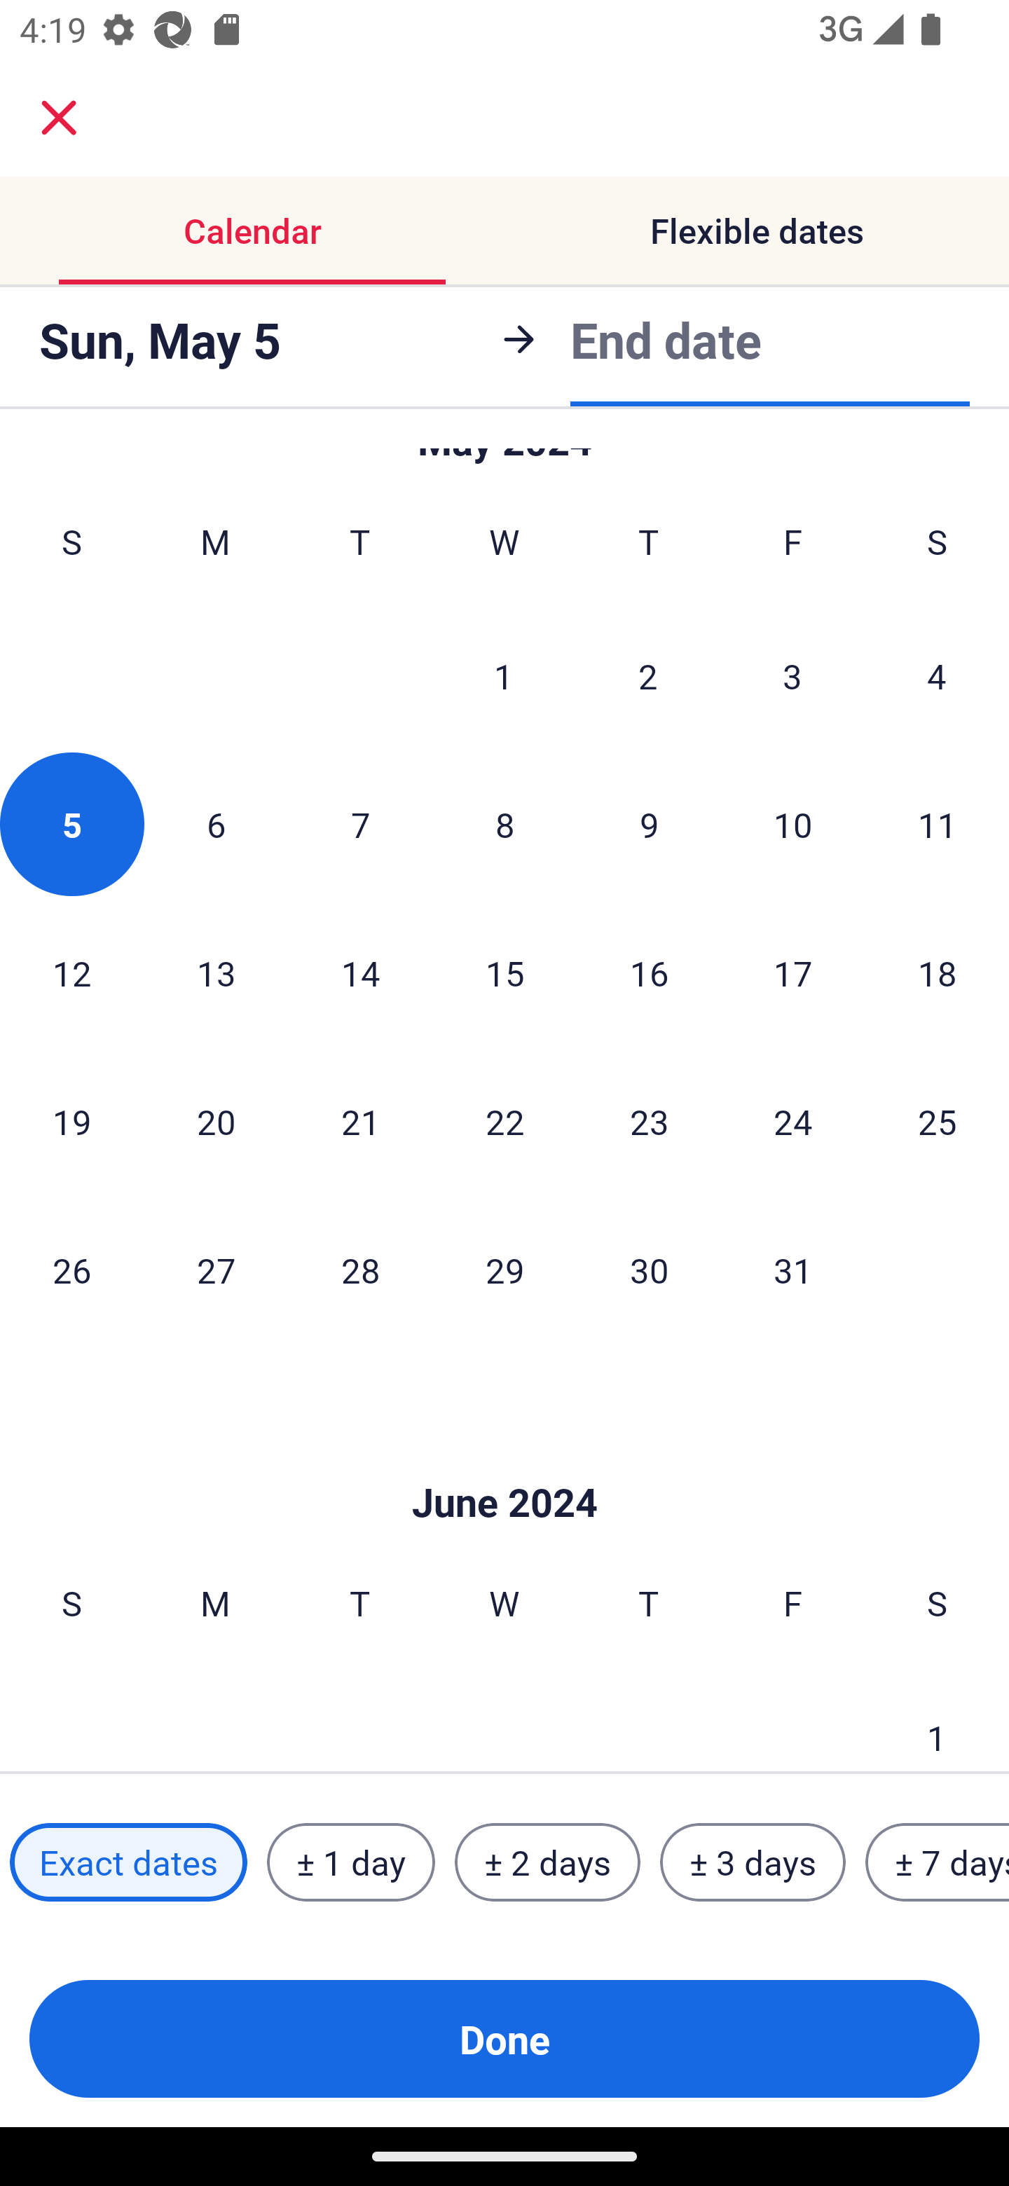  Describe the element at coordinates (649, 972) in the screenshot. I see `16 Thursday, May 16, 2024` at that location.